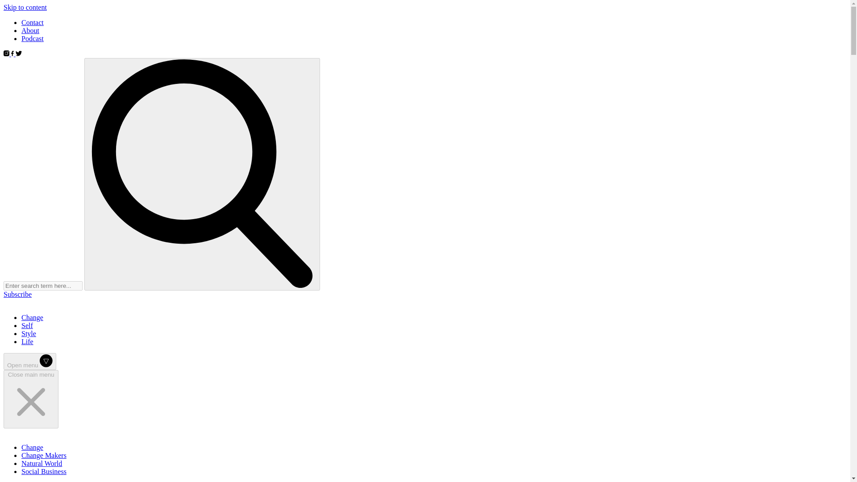 The image size is (857, 482). What do you see at coordinates (17, 295) in the screenshot?
I see `Subscribe` at bounding box center [17, 295].